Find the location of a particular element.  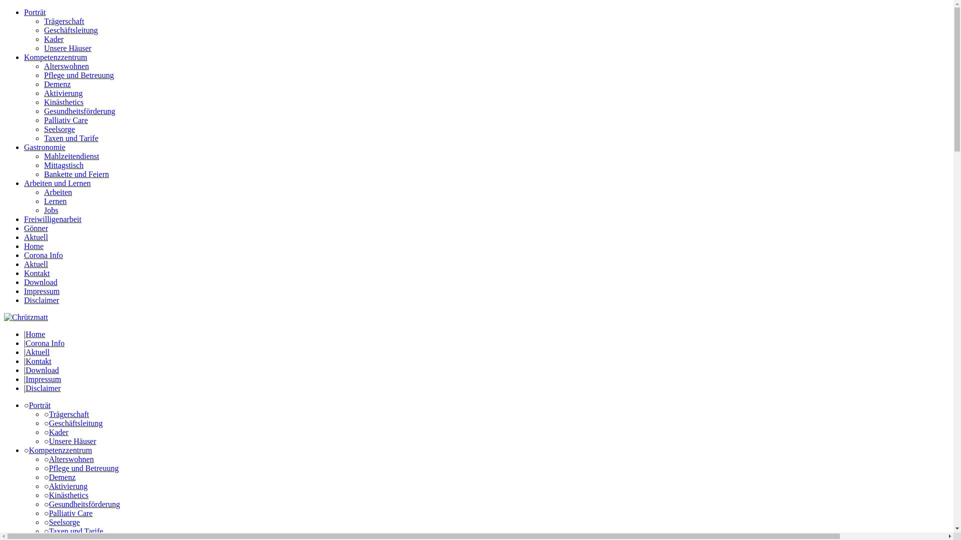

Kader is located at coordinates (59, 432).